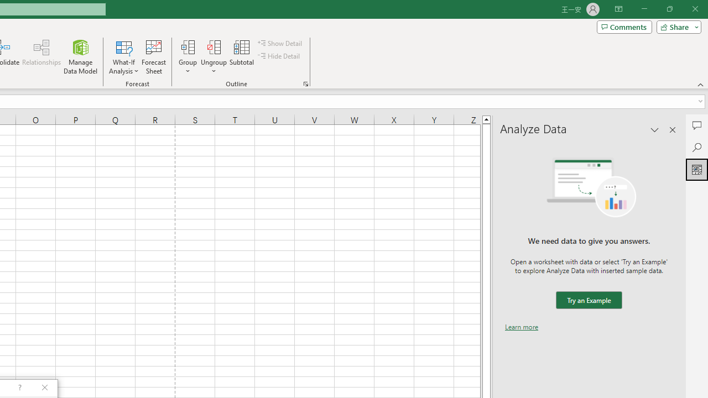 The width and height of the screenshot is (708, 398). Describe the element at coordinates (697, 147) in the screenshot. I see `Search` at that location.